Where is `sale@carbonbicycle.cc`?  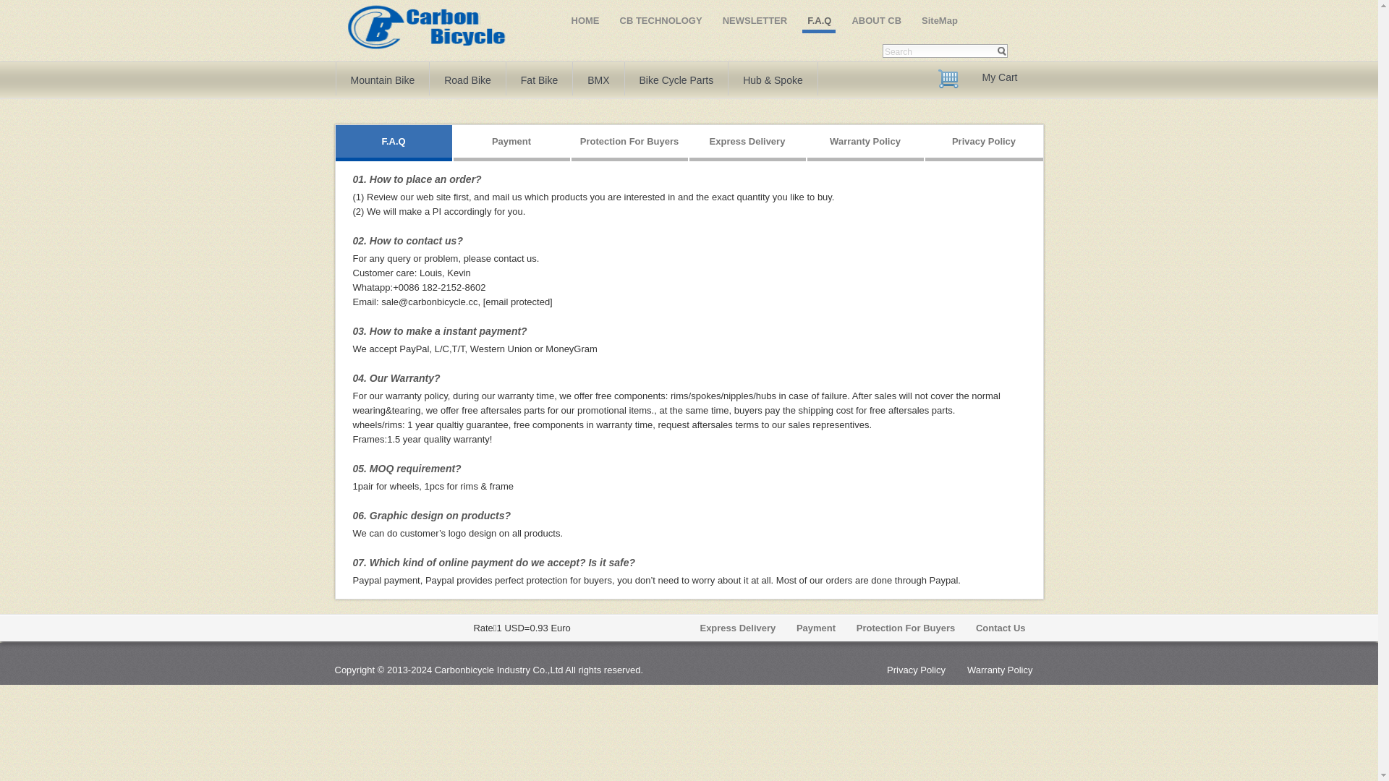
sale@carbonbicycle.cc is located at coordinates (430, 302).